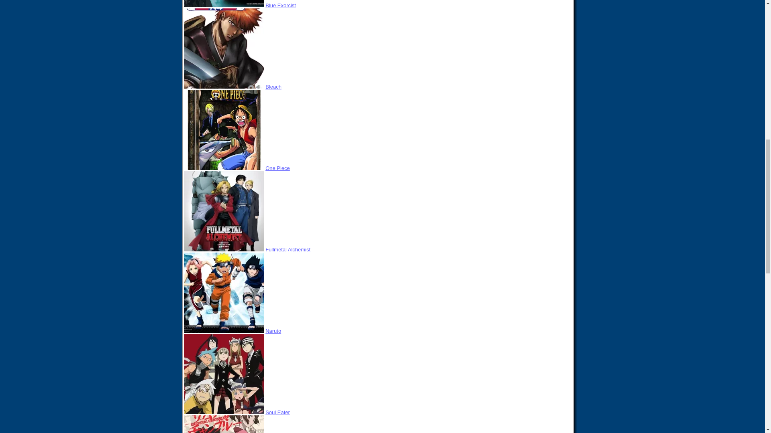 This screenshot has width=771, height=433. What do you see at coordinates (273, 87) in the screenshot?
I see `Bleach` at bounding box center [273, 87].